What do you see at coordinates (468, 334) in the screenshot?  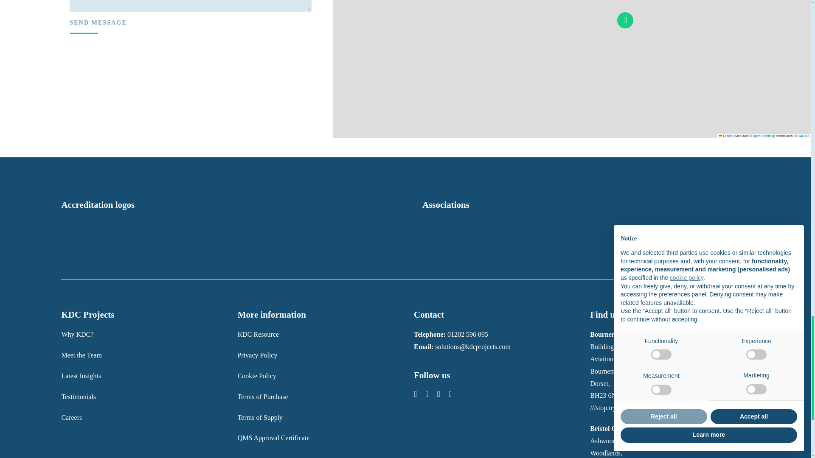 I see `Cookie Policy ` at bounding box center [468, 334].